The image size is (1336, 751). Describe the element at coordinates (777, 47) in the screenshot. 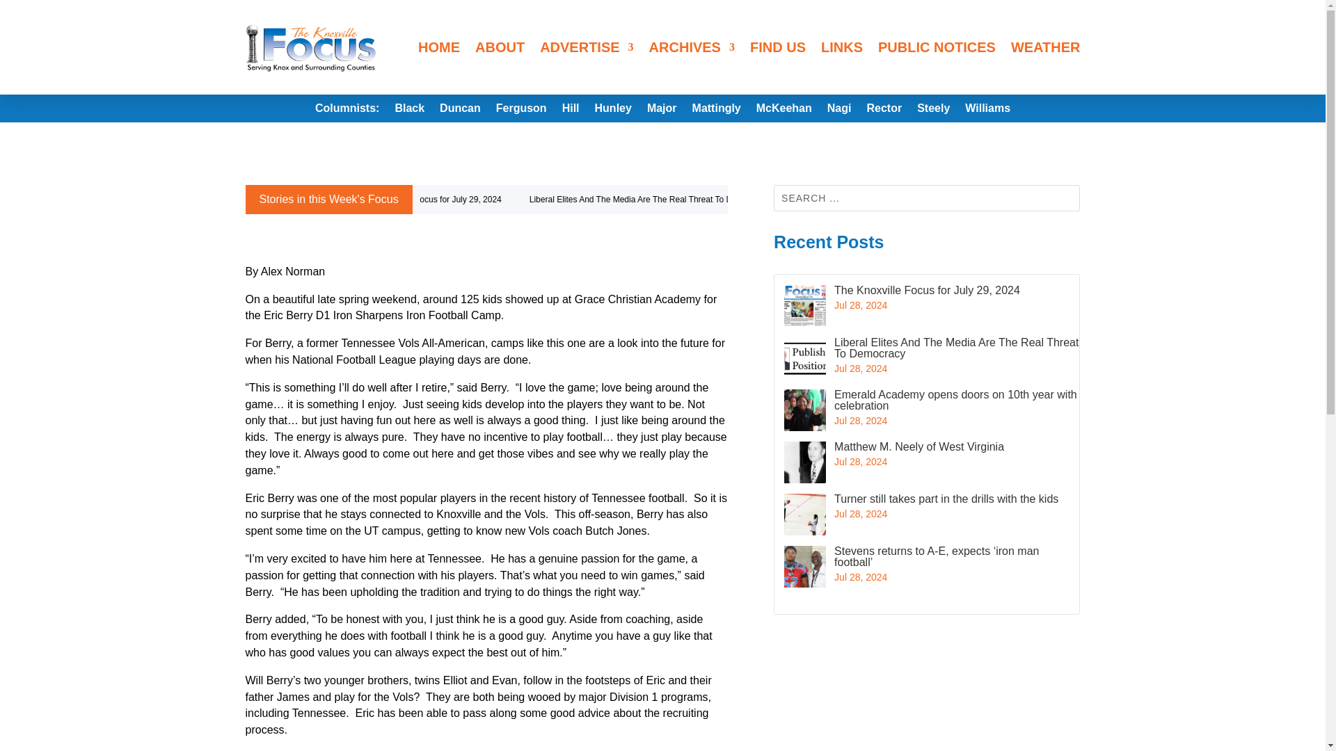

I see `FIND US` at that location.